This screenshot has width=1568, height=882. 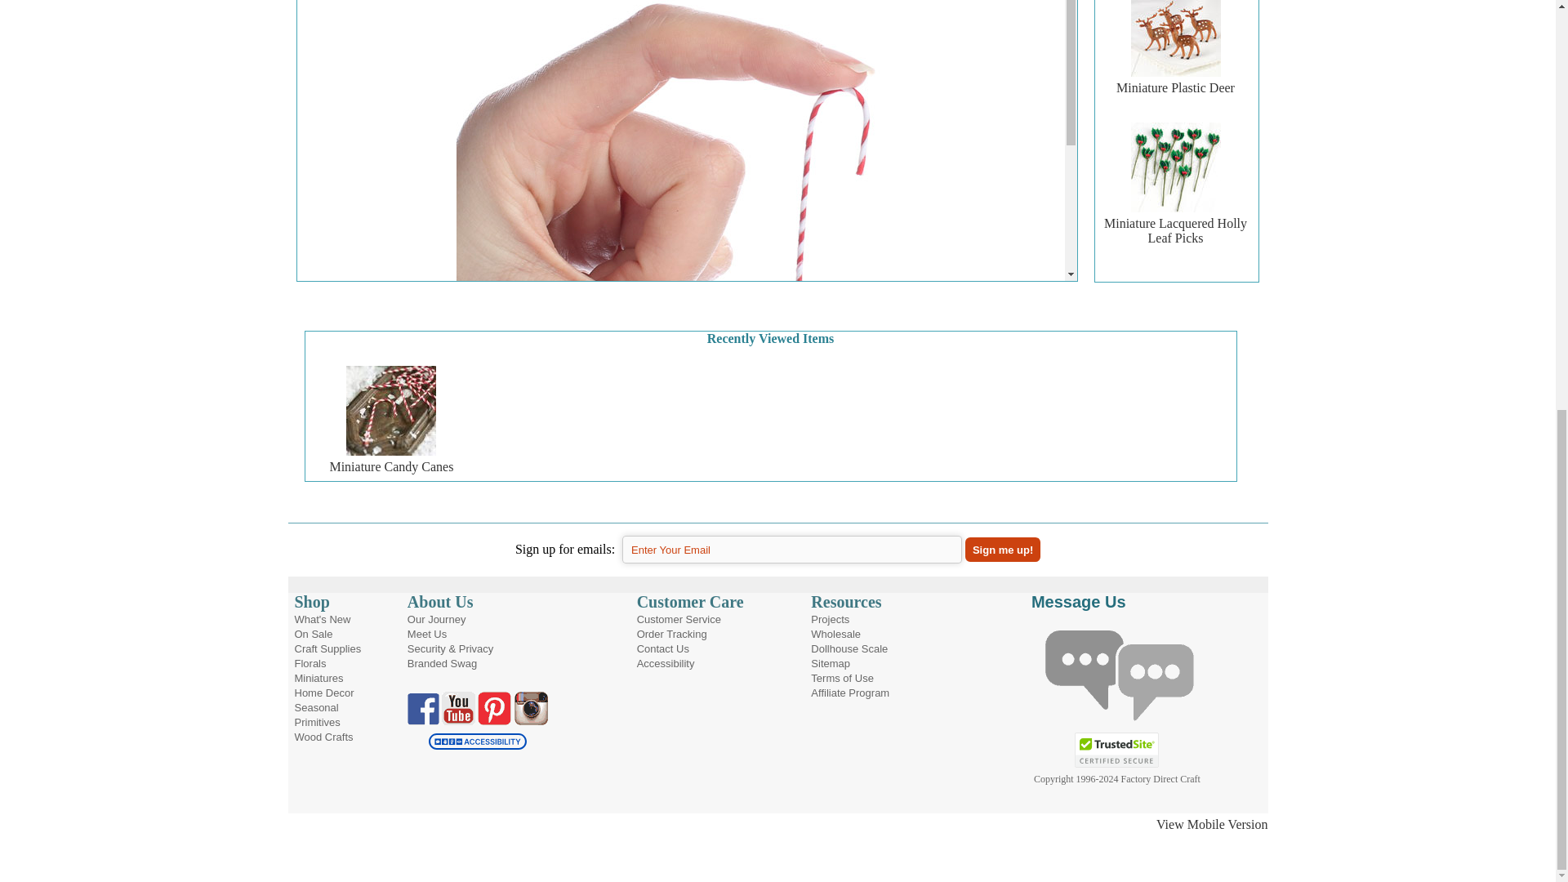 I want to click on Sign me up!, so click(x=1003, y=549).